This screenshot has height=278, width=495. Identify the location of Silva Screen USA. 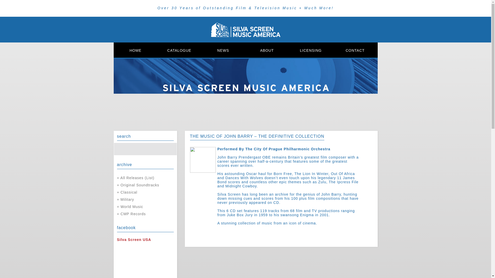
(134, 239).